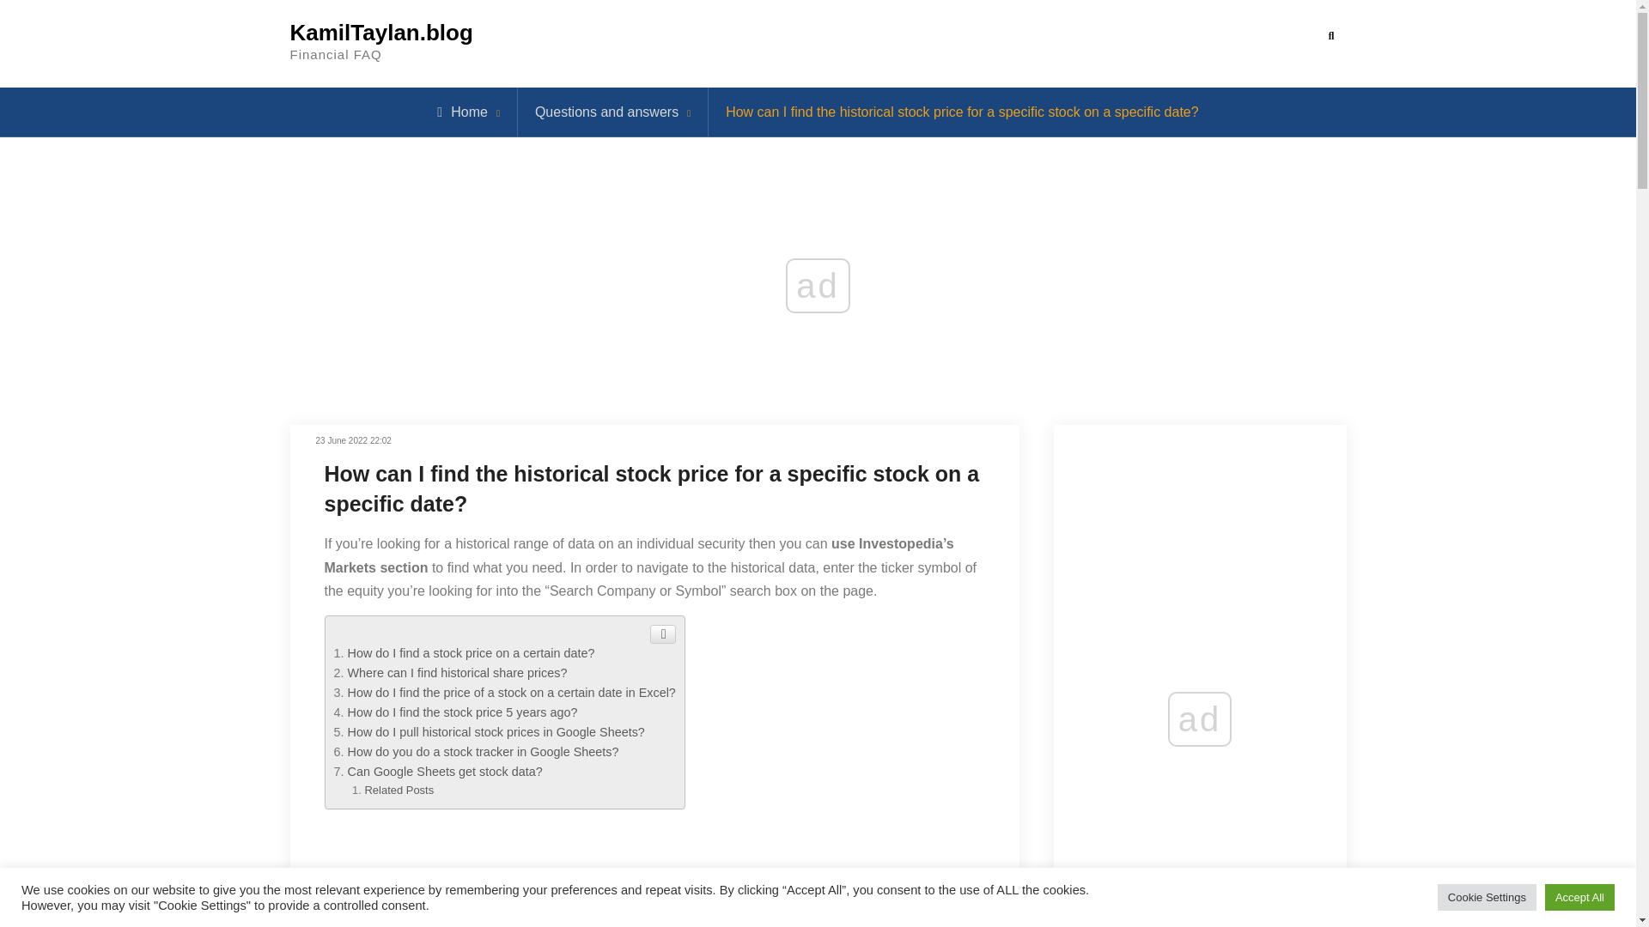  Describe the element at coordinates (381, 32) in the screenshot. I see `KamilTaylan.blog` at that location.